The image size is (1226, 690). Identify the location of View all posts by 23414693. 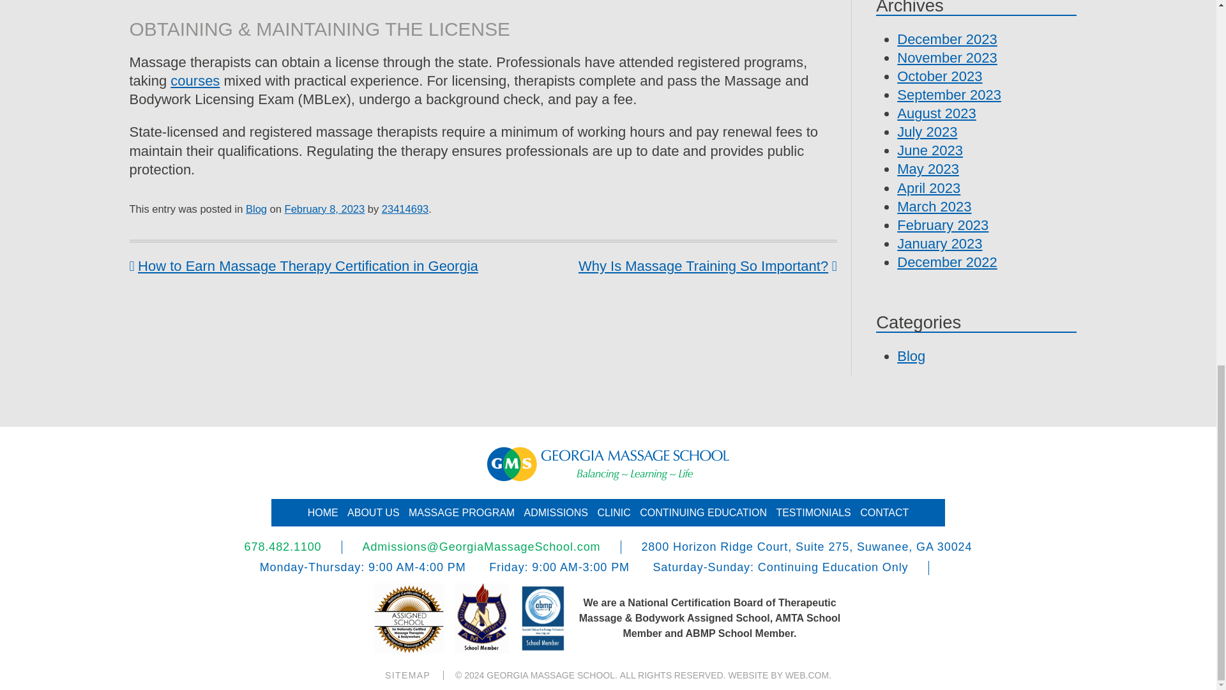
(405, 208).